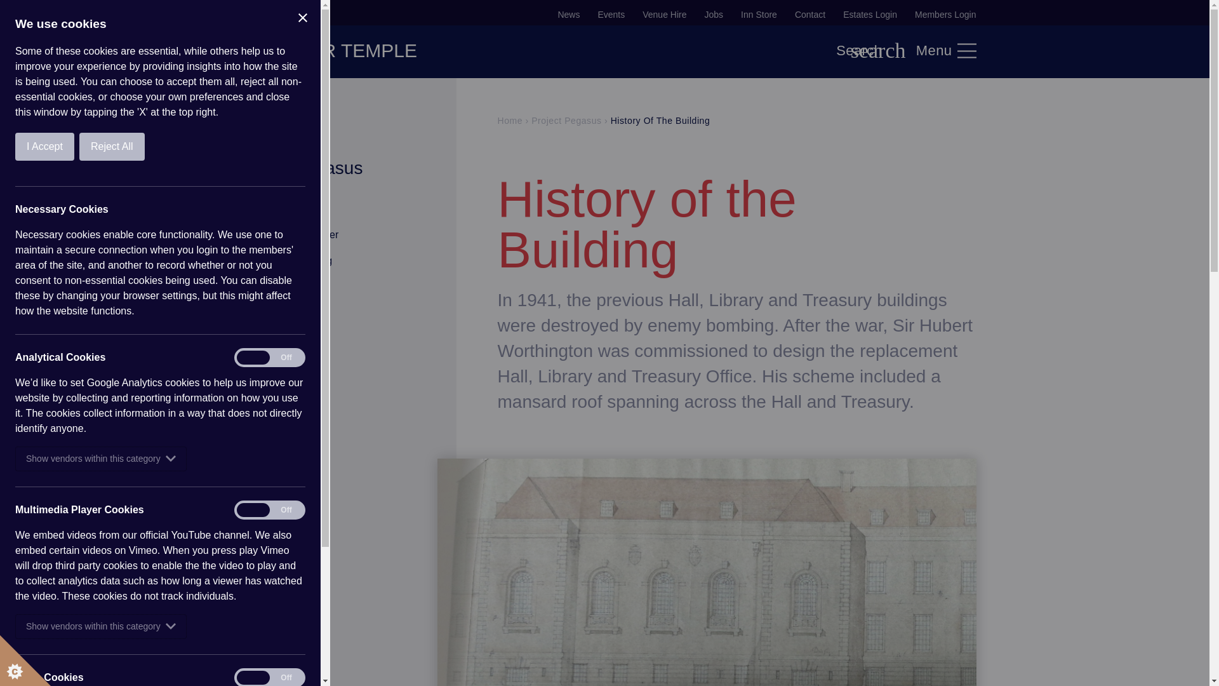 This screenshot has width=1219, height=686. I want to click on THE INNER TEMPLE, so click(326, 50).